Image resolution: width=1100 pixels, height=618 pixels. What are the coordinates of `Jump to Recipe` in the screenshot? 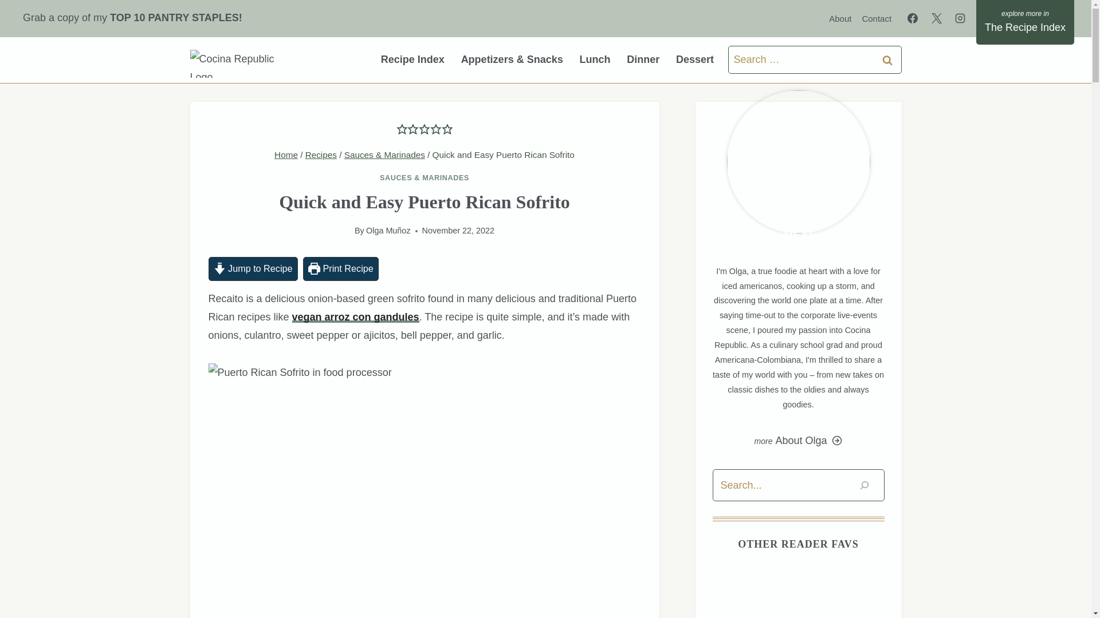 It's located at (253, 269).